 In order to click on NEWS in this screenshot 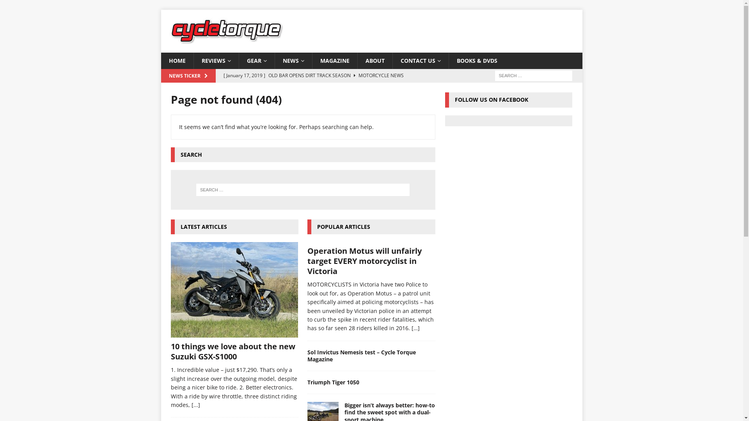, I will do `click(293, 61)`.